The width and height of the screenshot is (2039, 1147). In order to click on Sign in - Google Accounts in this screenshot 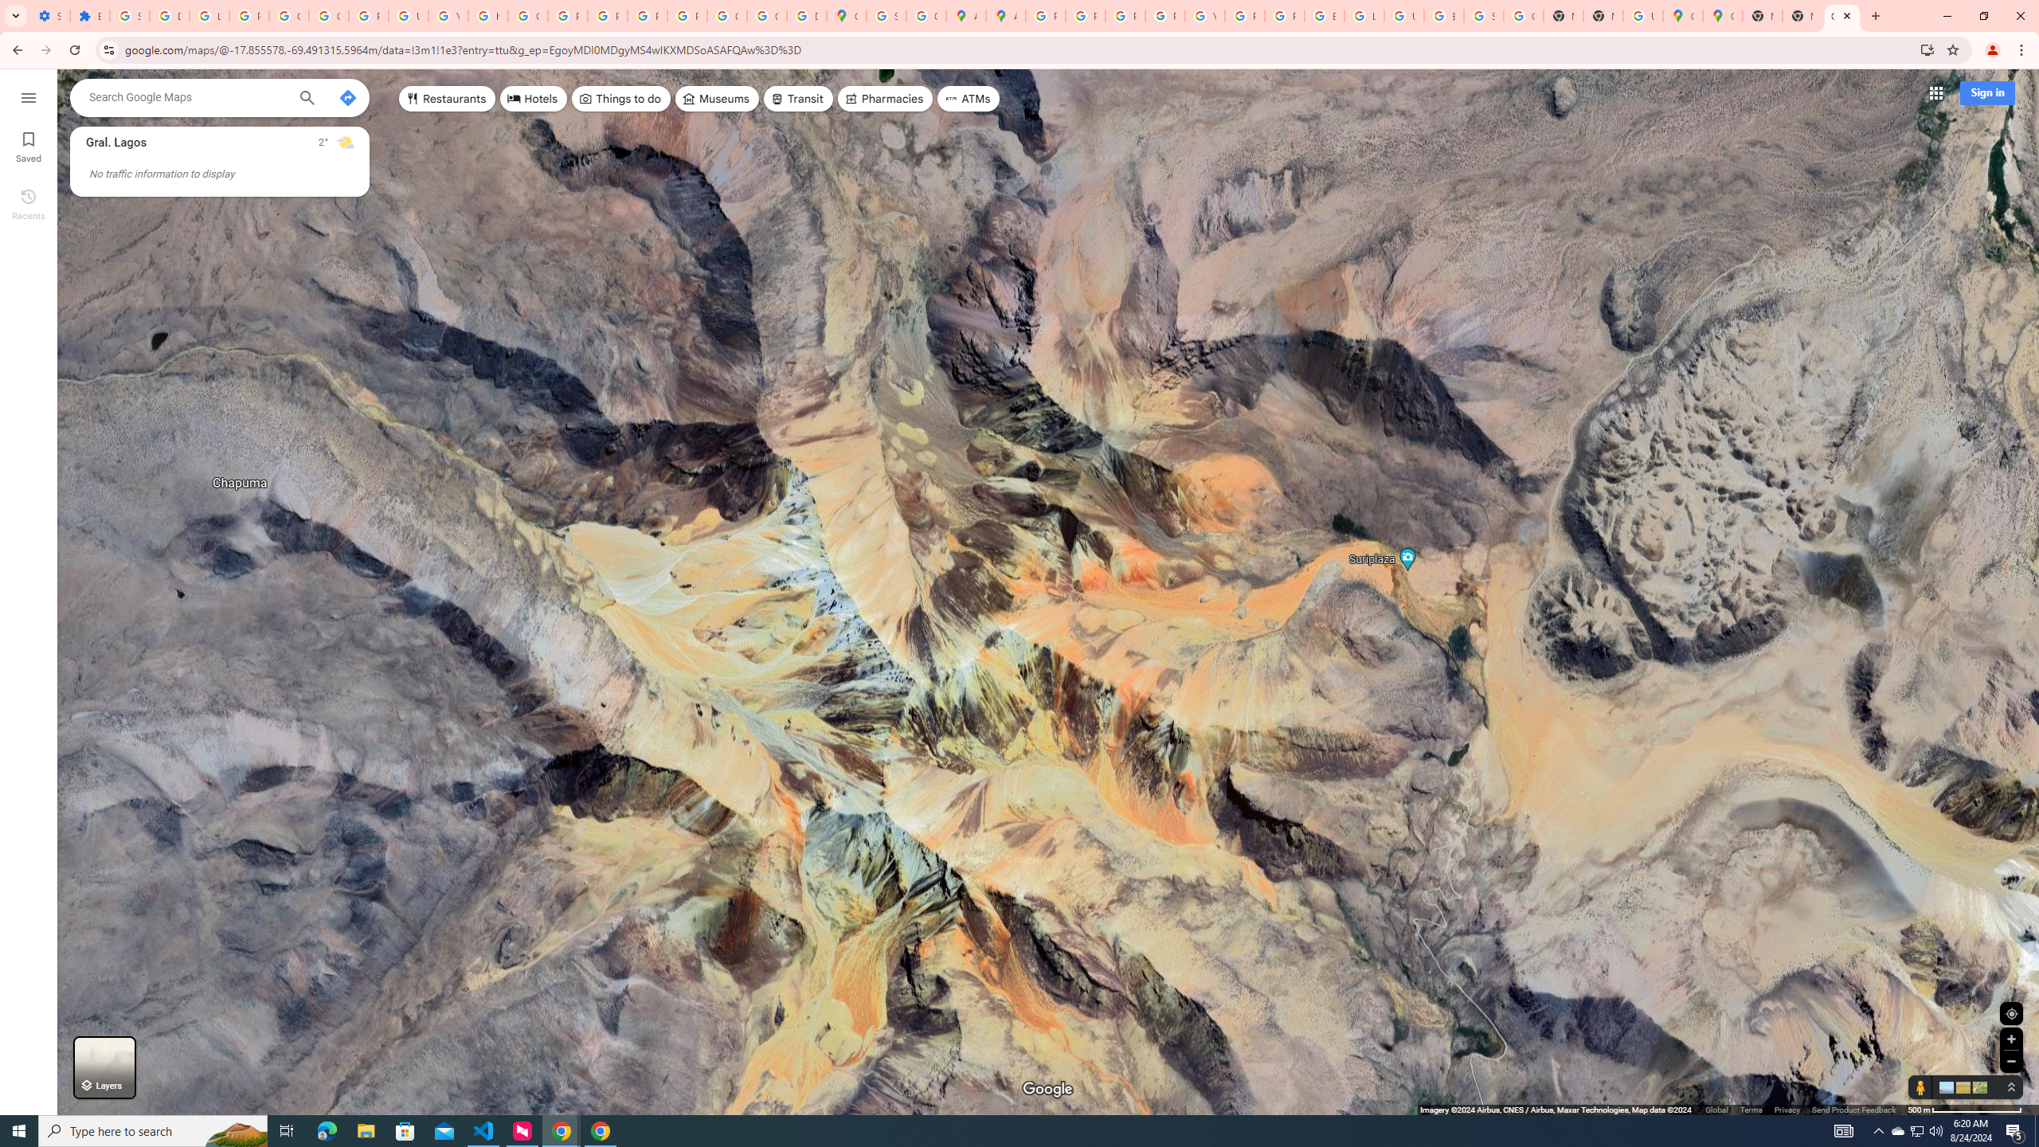, I will do `click(1483, 16)`.